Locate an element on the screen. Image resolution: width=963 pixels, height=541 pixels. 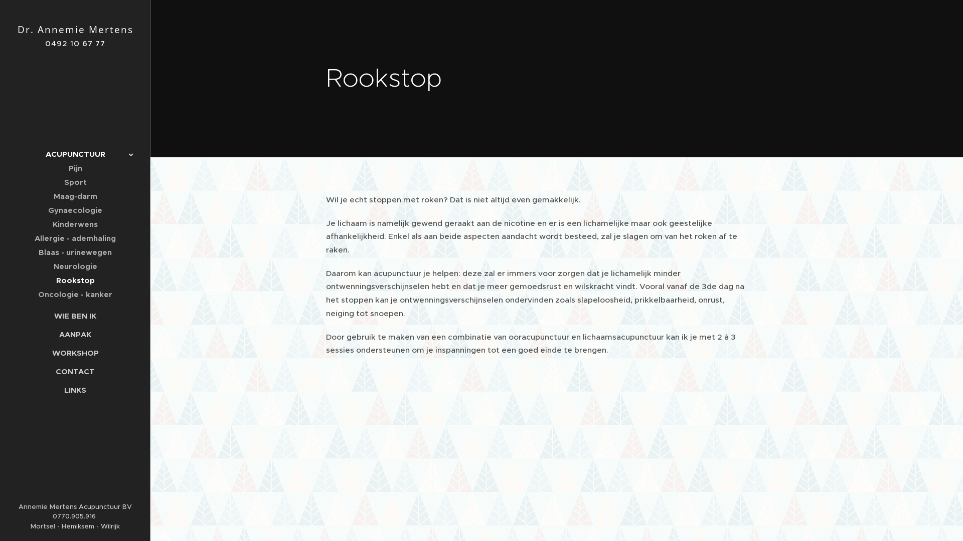
Maag-darm is located at coordinates (75, 196).